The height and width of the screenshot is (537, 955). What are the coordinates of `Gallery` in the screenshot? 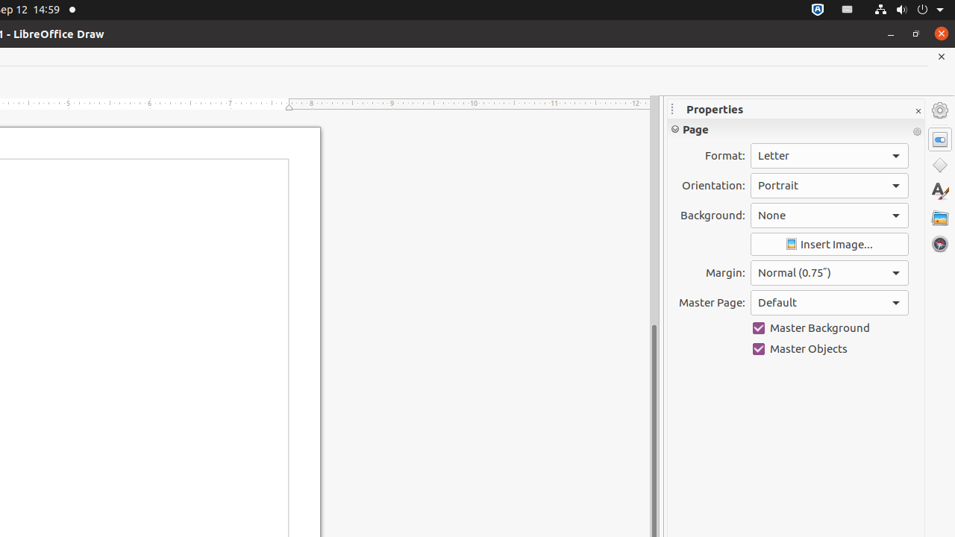 It's located at (940, 218).